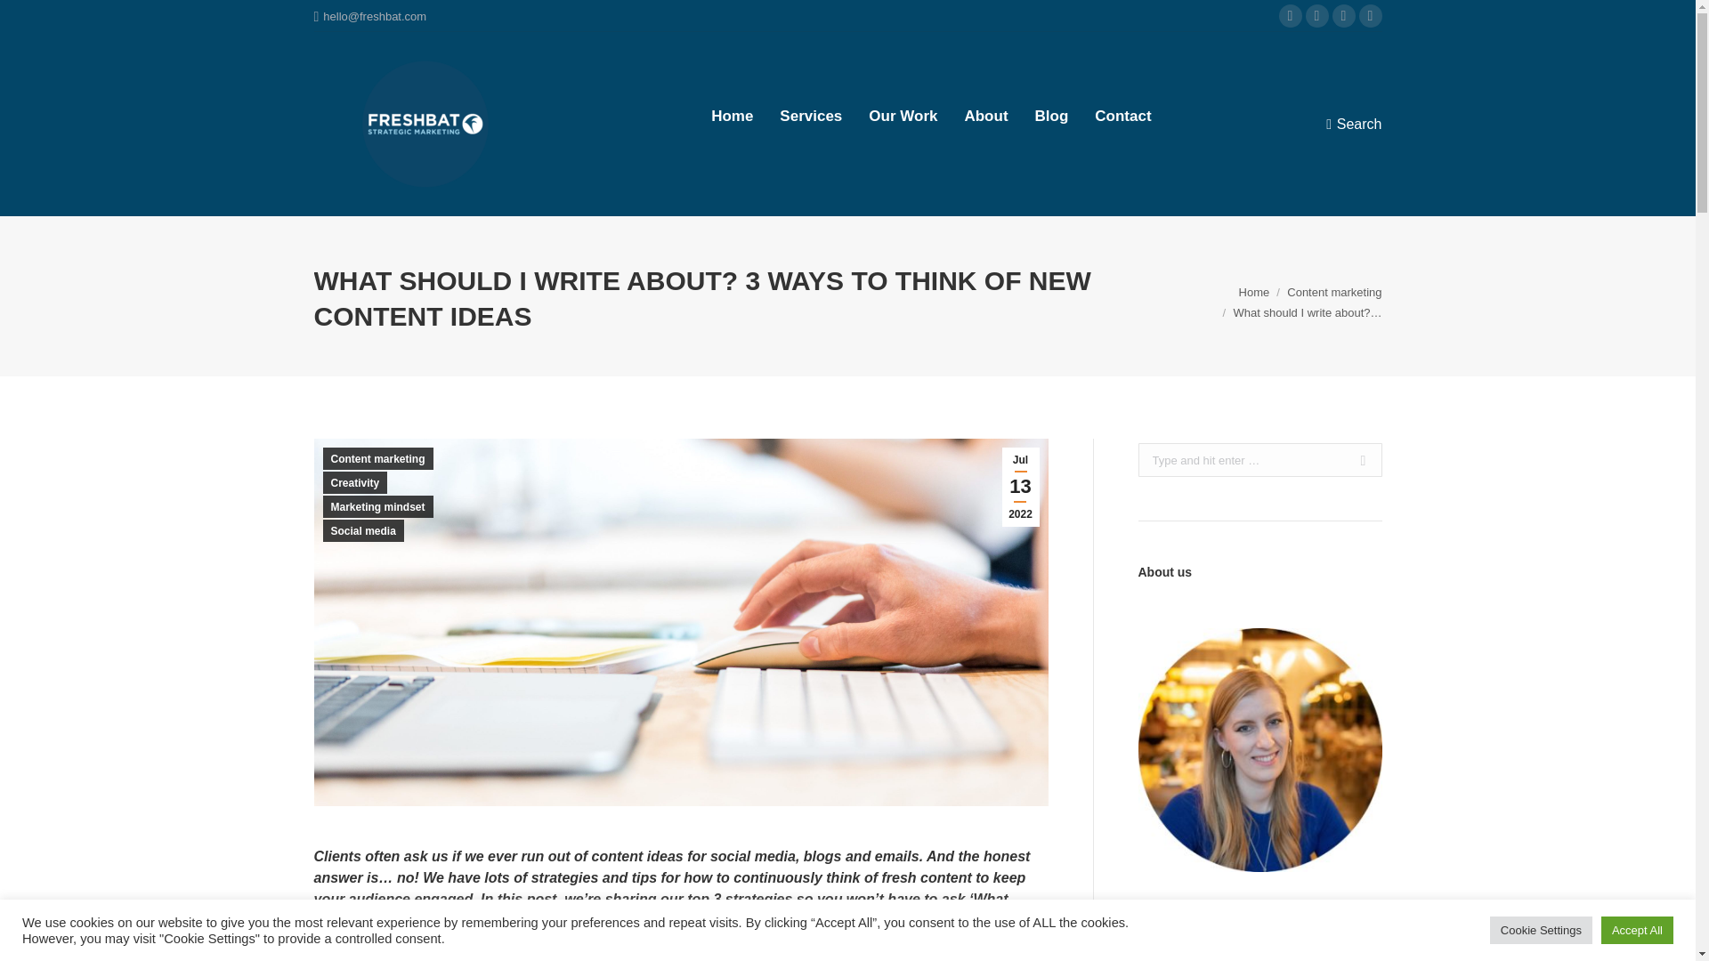 The height and width of the screenshot is (961, 1709). Describe the element at coordinates (810, 116) in the screenshot. I see `Services` at that location.